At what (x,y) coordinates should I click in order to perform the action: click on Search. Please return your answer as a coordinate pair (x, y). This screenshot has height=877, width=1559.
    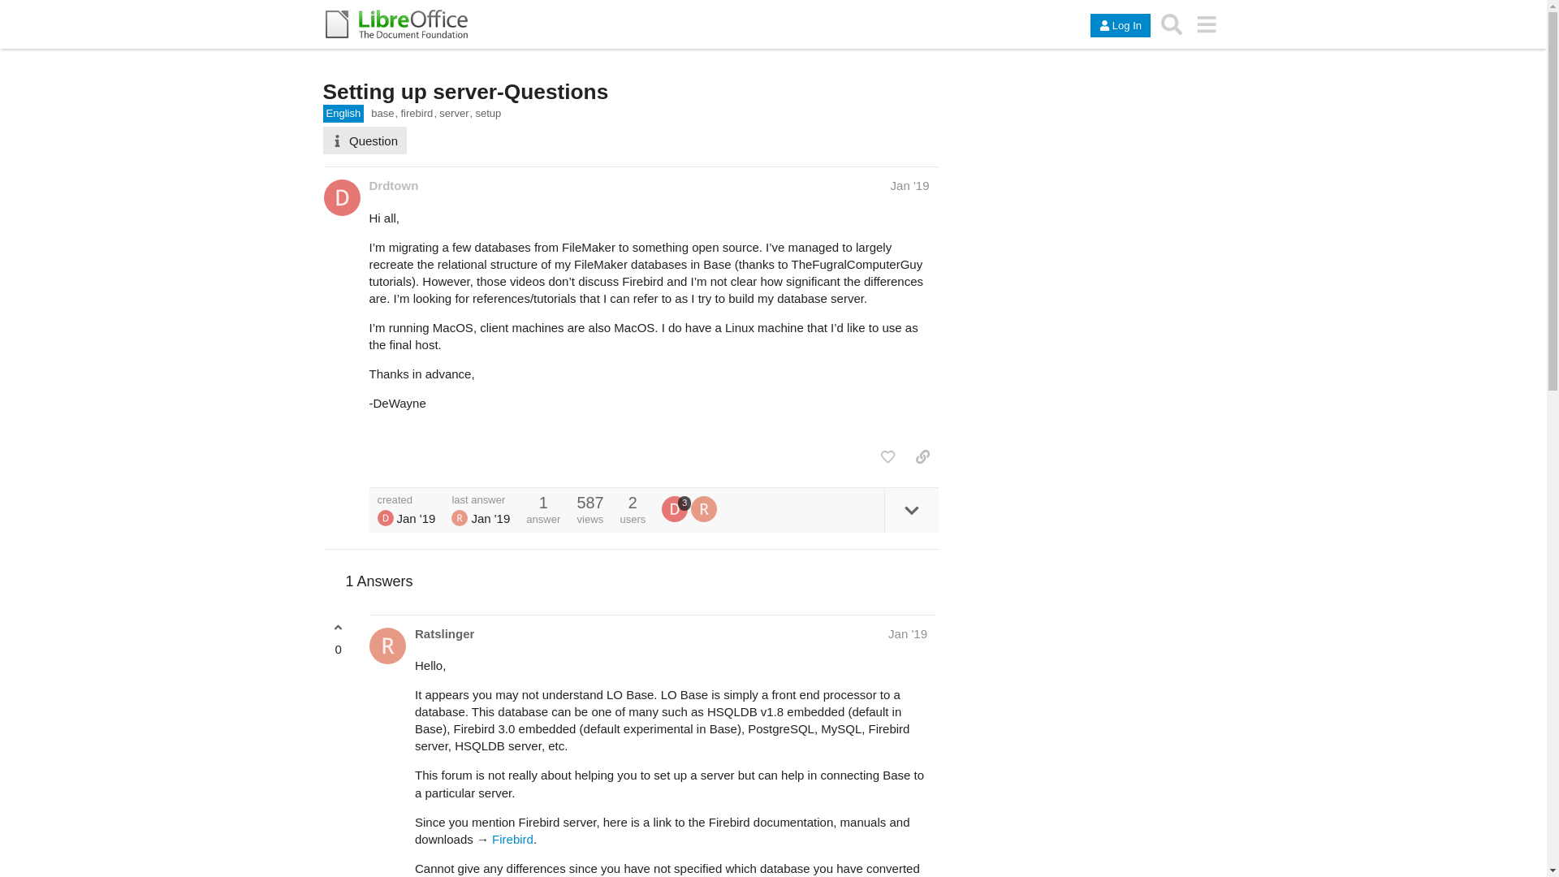
    Looking at the image, I should click on (1172, 24).